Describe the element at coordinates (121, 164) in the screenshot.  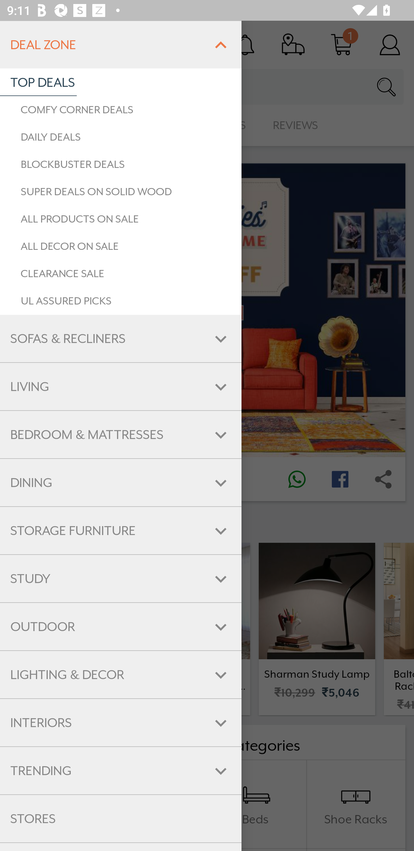
I see `BLOCKBUSTER DEALS ` at that location.